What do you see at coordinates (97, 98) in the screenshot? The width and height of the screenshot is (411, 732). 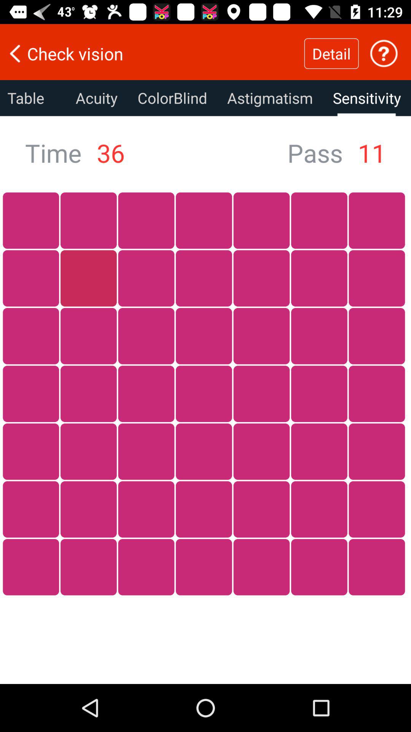 I see `turn off the item next to the table item` at bounding box center [97, 98].